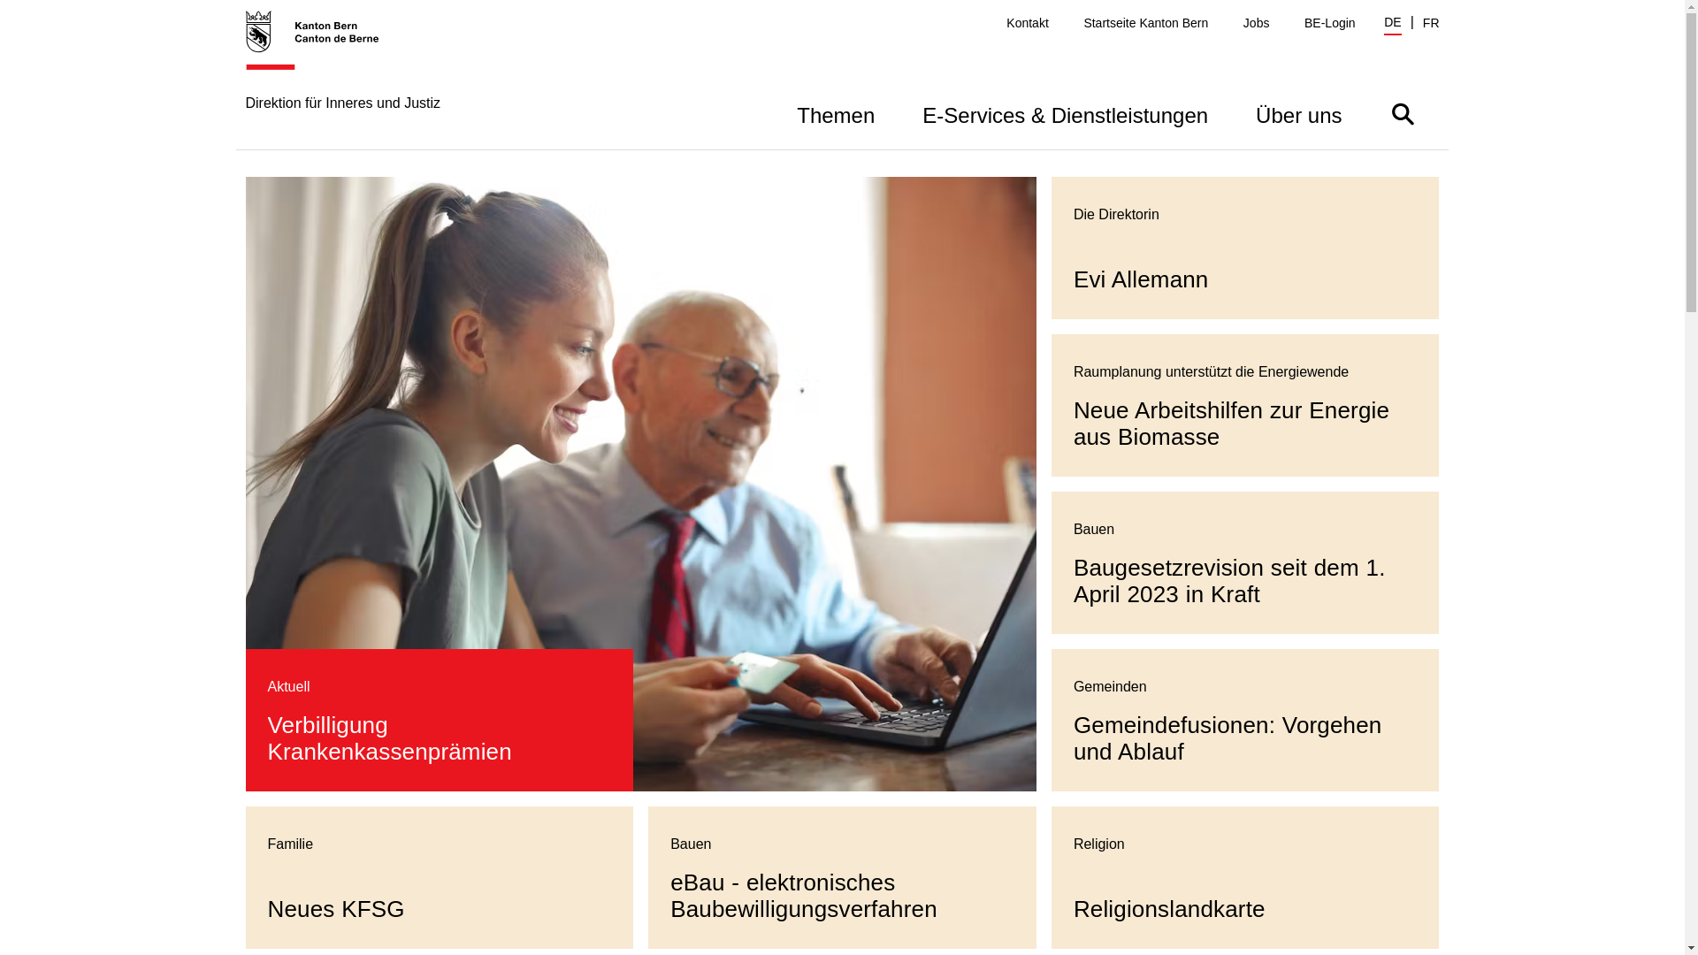  Describe the element at coordinates (1431, 23) in the screenshot. I see `FR` at that location.